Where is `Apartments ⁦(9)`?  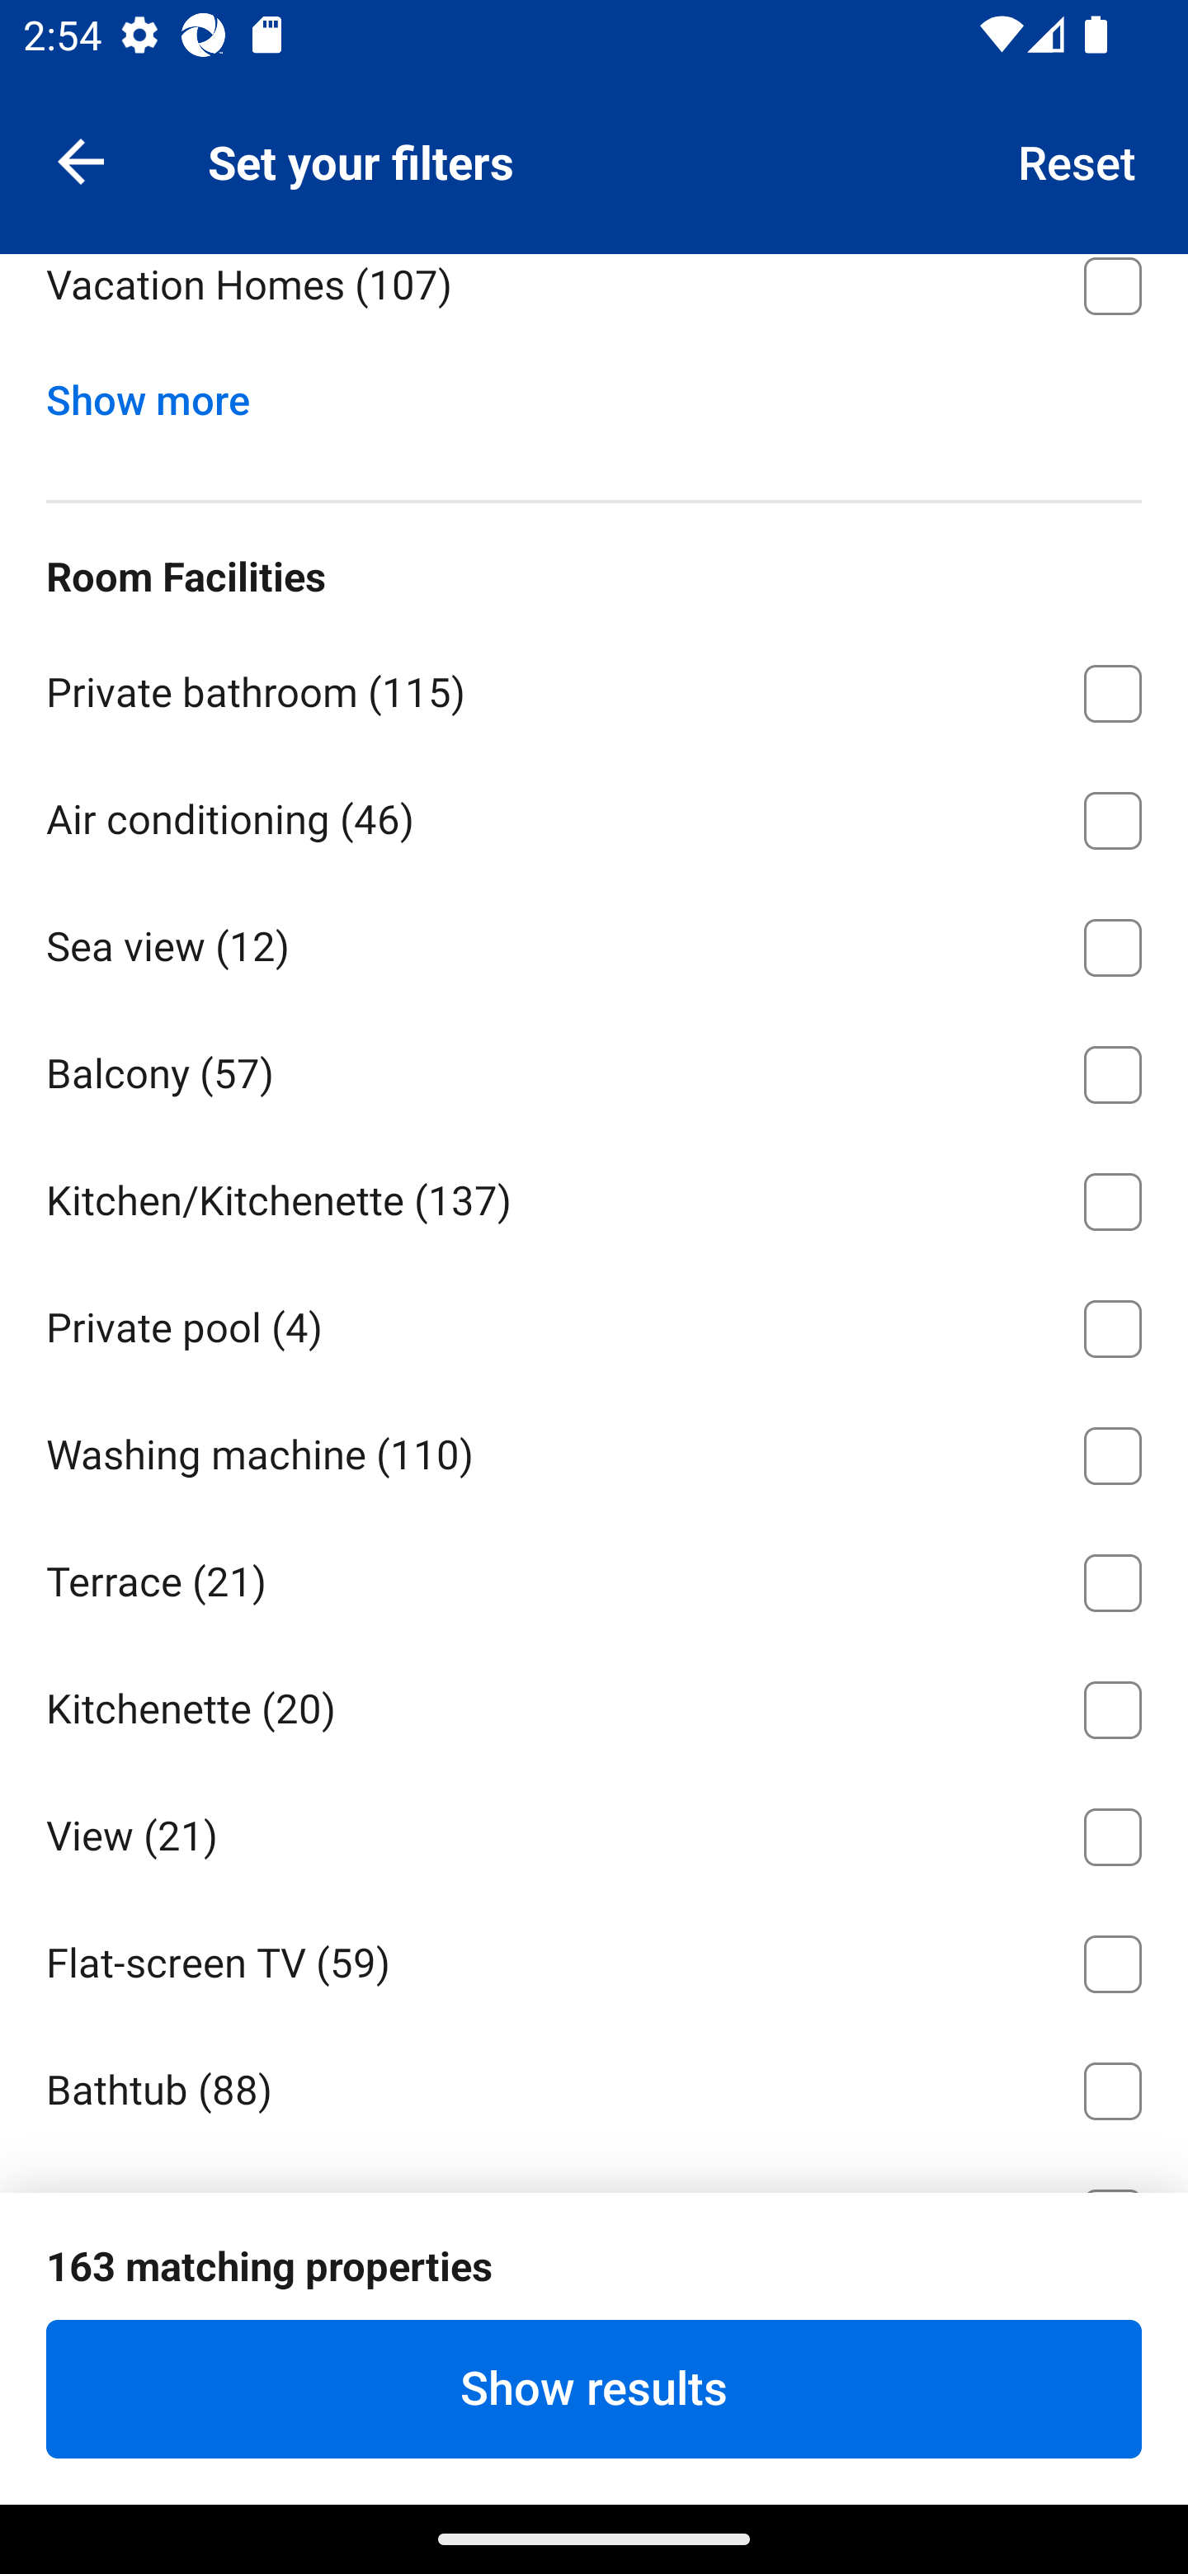
Apartments ⁦(9) is located at coordinates (594, 153).